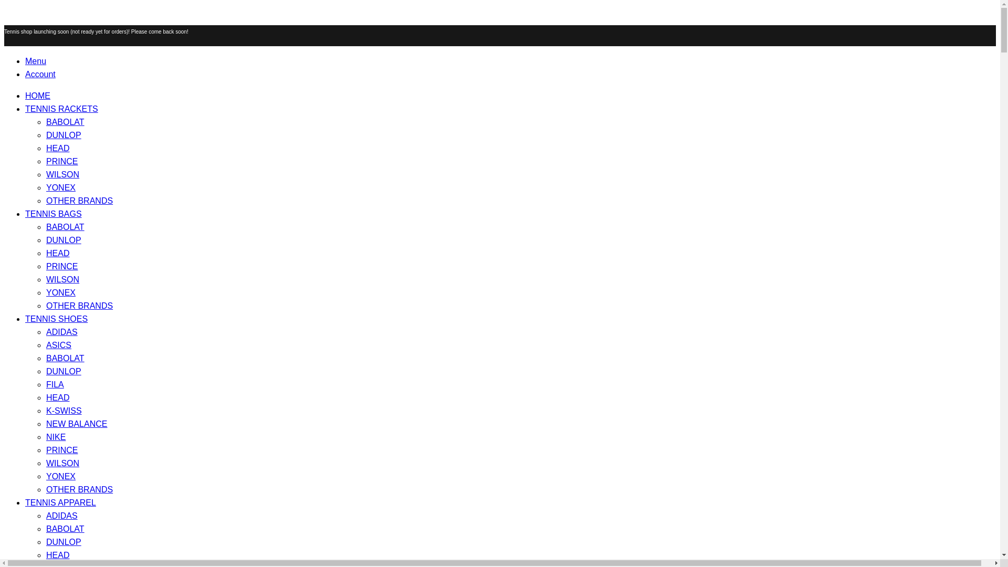  What do you see at coordinates (510, 61) in the screenshot?
I see `Menu` at bounding box center [510, 61].